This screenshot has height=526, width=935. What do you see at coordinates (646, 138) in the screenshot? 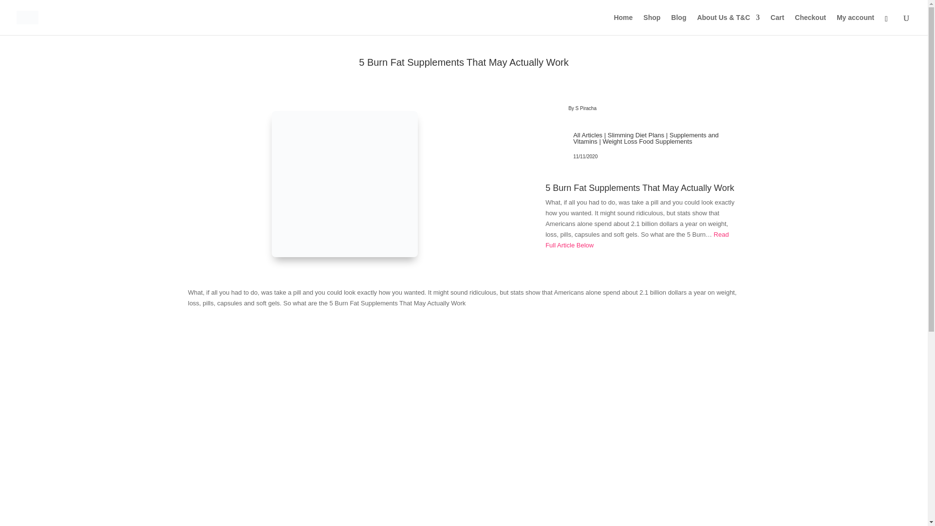
I see `Supplements and Vitamins` at bounding box center [646, 138].